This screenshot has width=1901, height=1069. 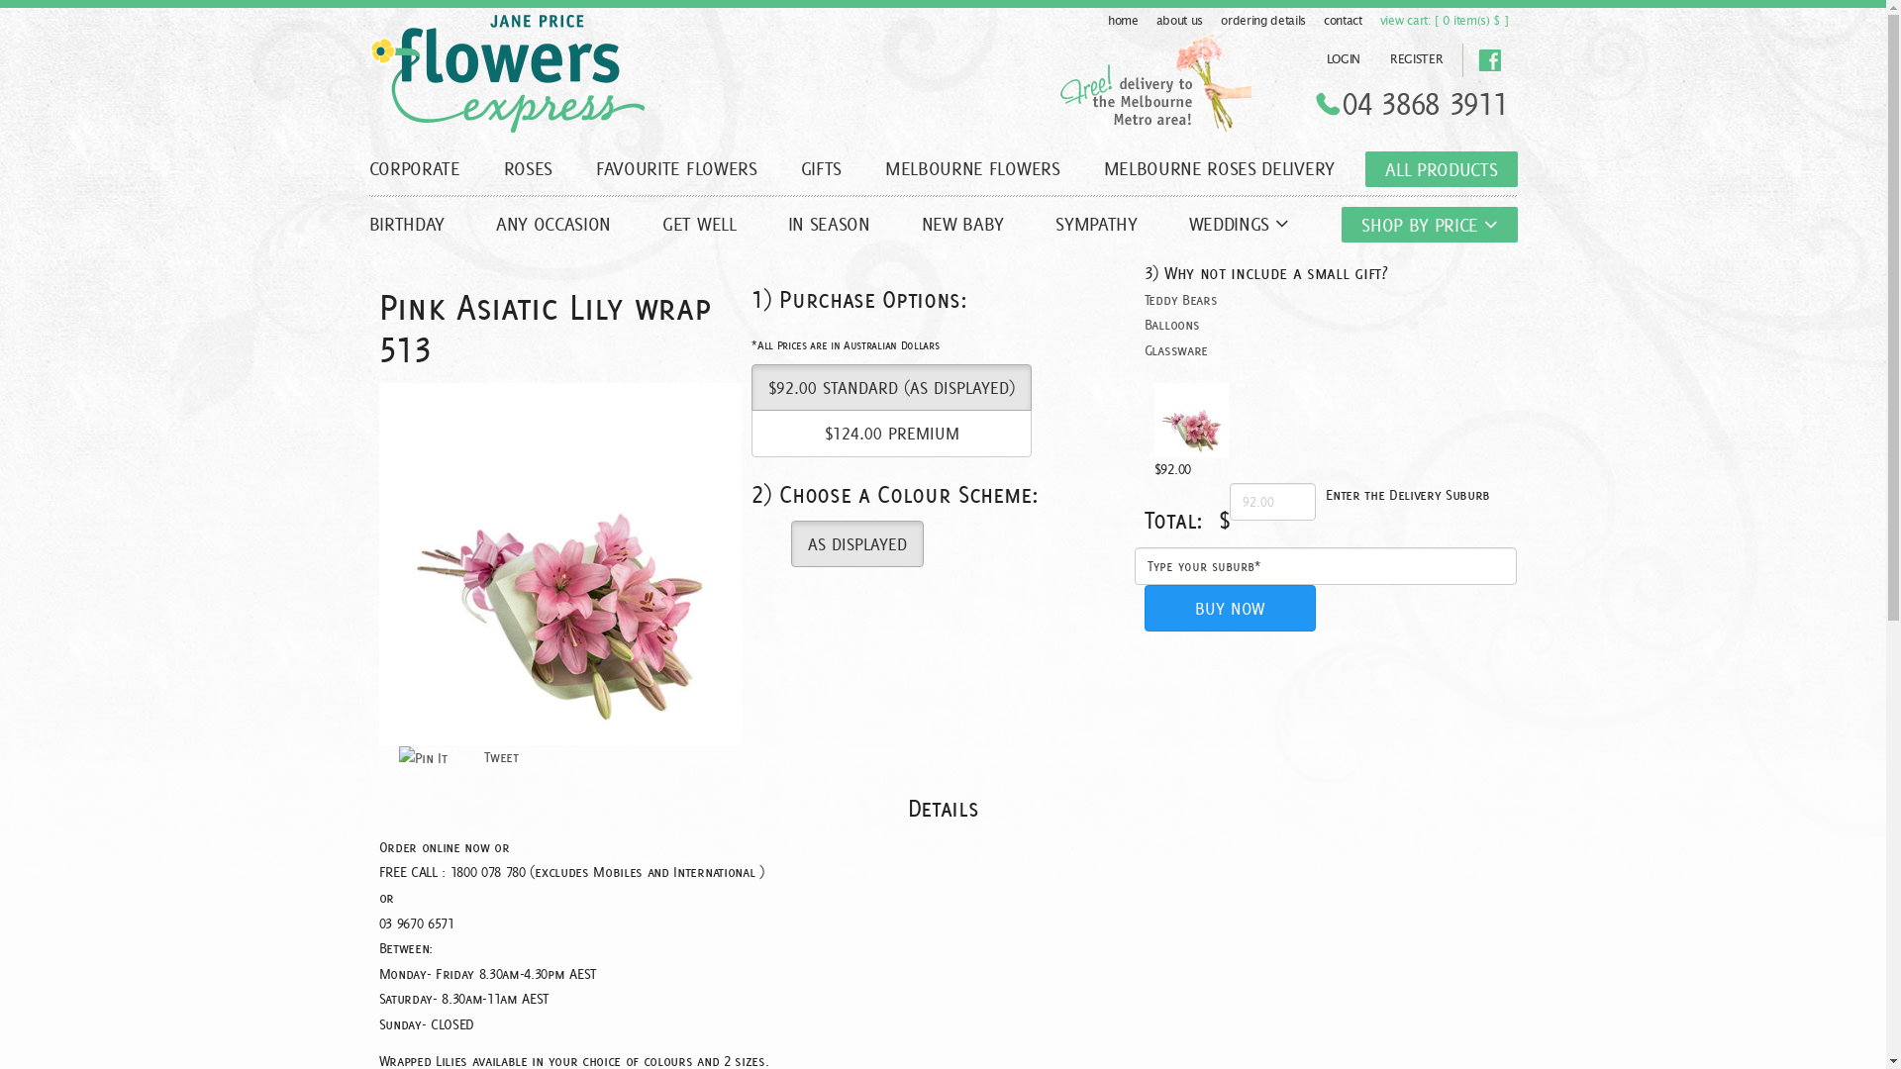 I want to click on LOGIN, so click(x=1344, y=59).